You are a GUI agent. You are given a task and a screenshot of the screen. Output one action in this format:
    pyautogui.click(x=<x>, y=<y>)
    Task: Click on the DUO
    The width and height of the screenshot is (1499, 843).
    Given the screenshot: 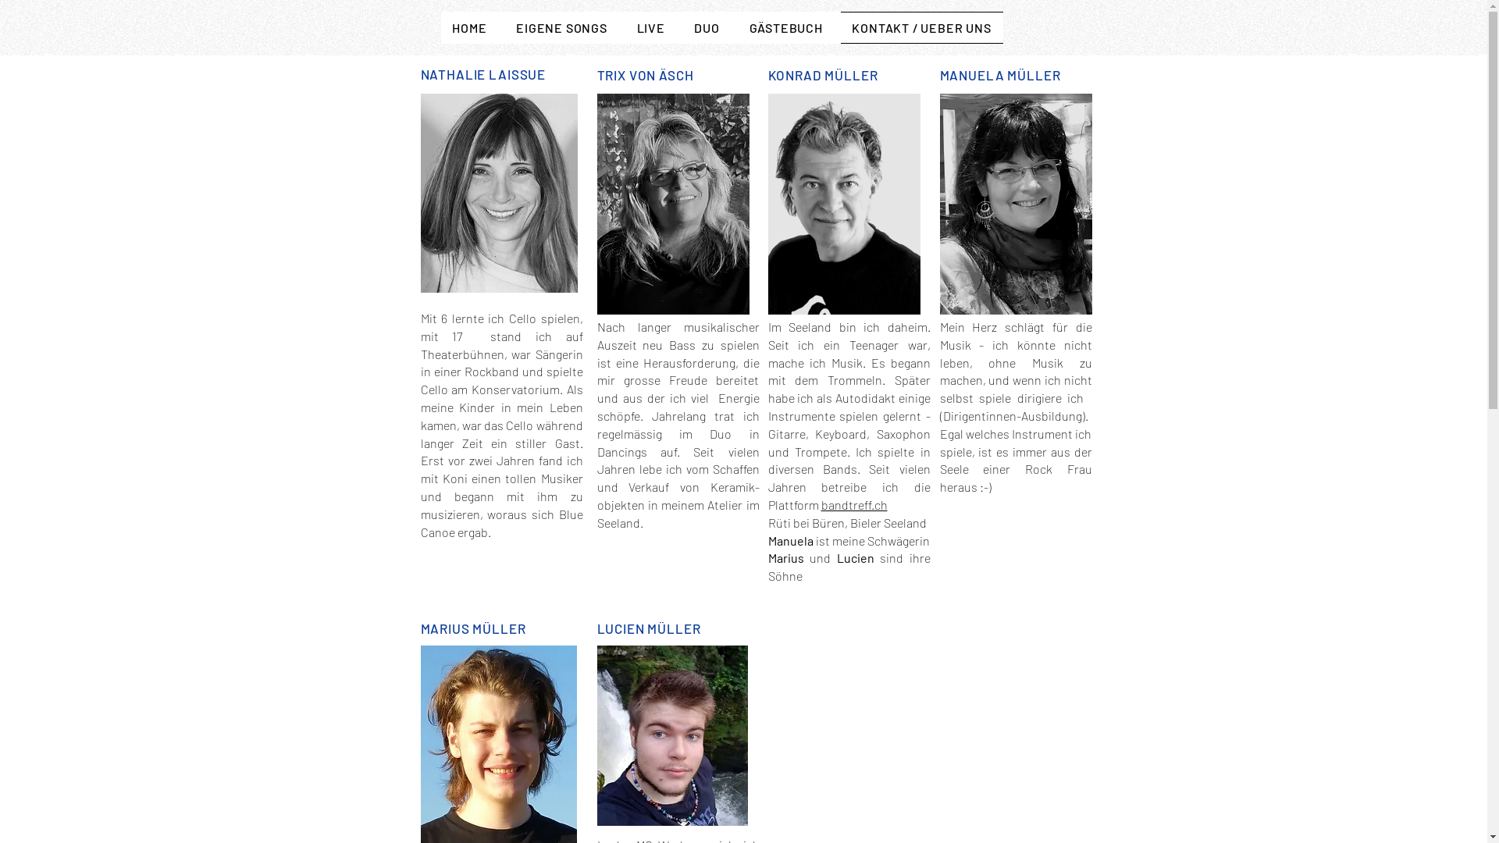 What is the action you would take?
    pyautogui.click(x=707, y=28)
    